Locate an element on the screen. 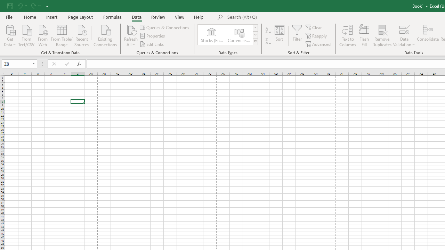 The width and height of the screenshot is (445, 250). AutomationID: ConvertToLinkedEntity is located at coordinates (228, 35).